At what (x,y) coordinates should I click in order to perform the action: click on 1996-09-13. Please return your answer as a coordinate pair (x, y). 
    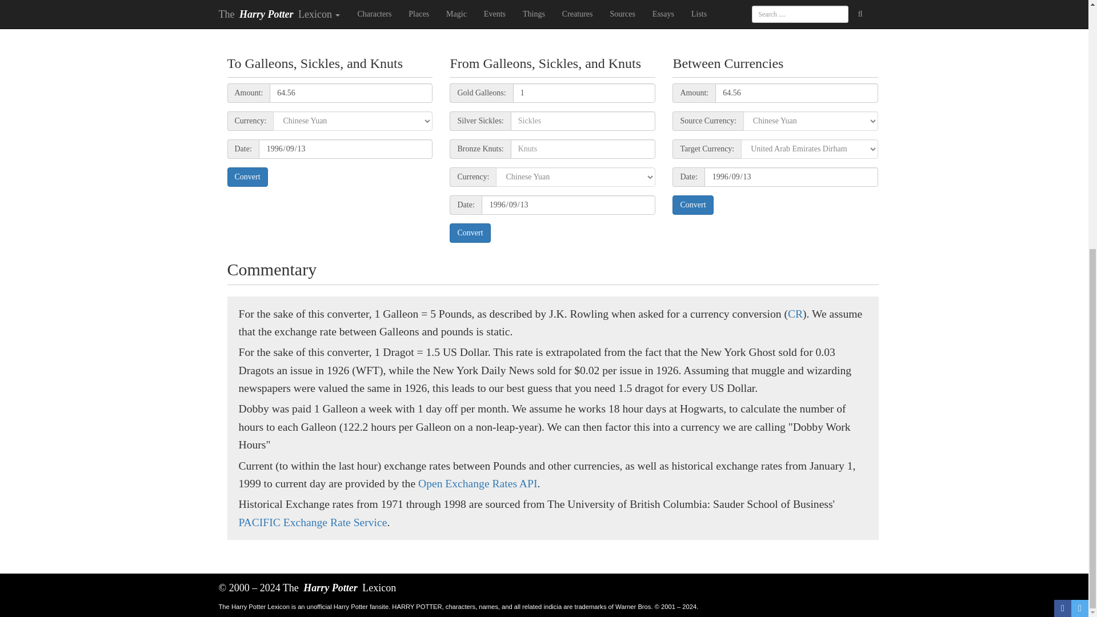
    Looking at the image, I should click on (568, 205).